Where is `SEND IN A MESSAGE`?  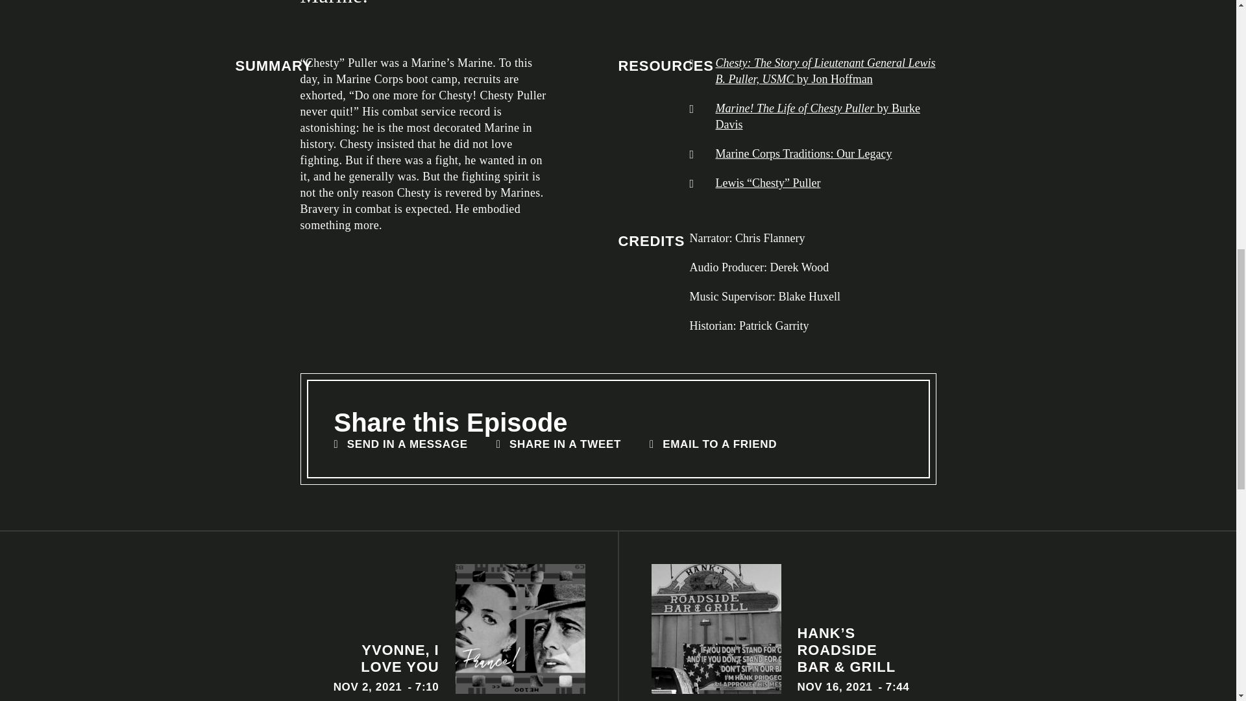
SEND IN A MESSAGE is located at coordinates (309, 629).